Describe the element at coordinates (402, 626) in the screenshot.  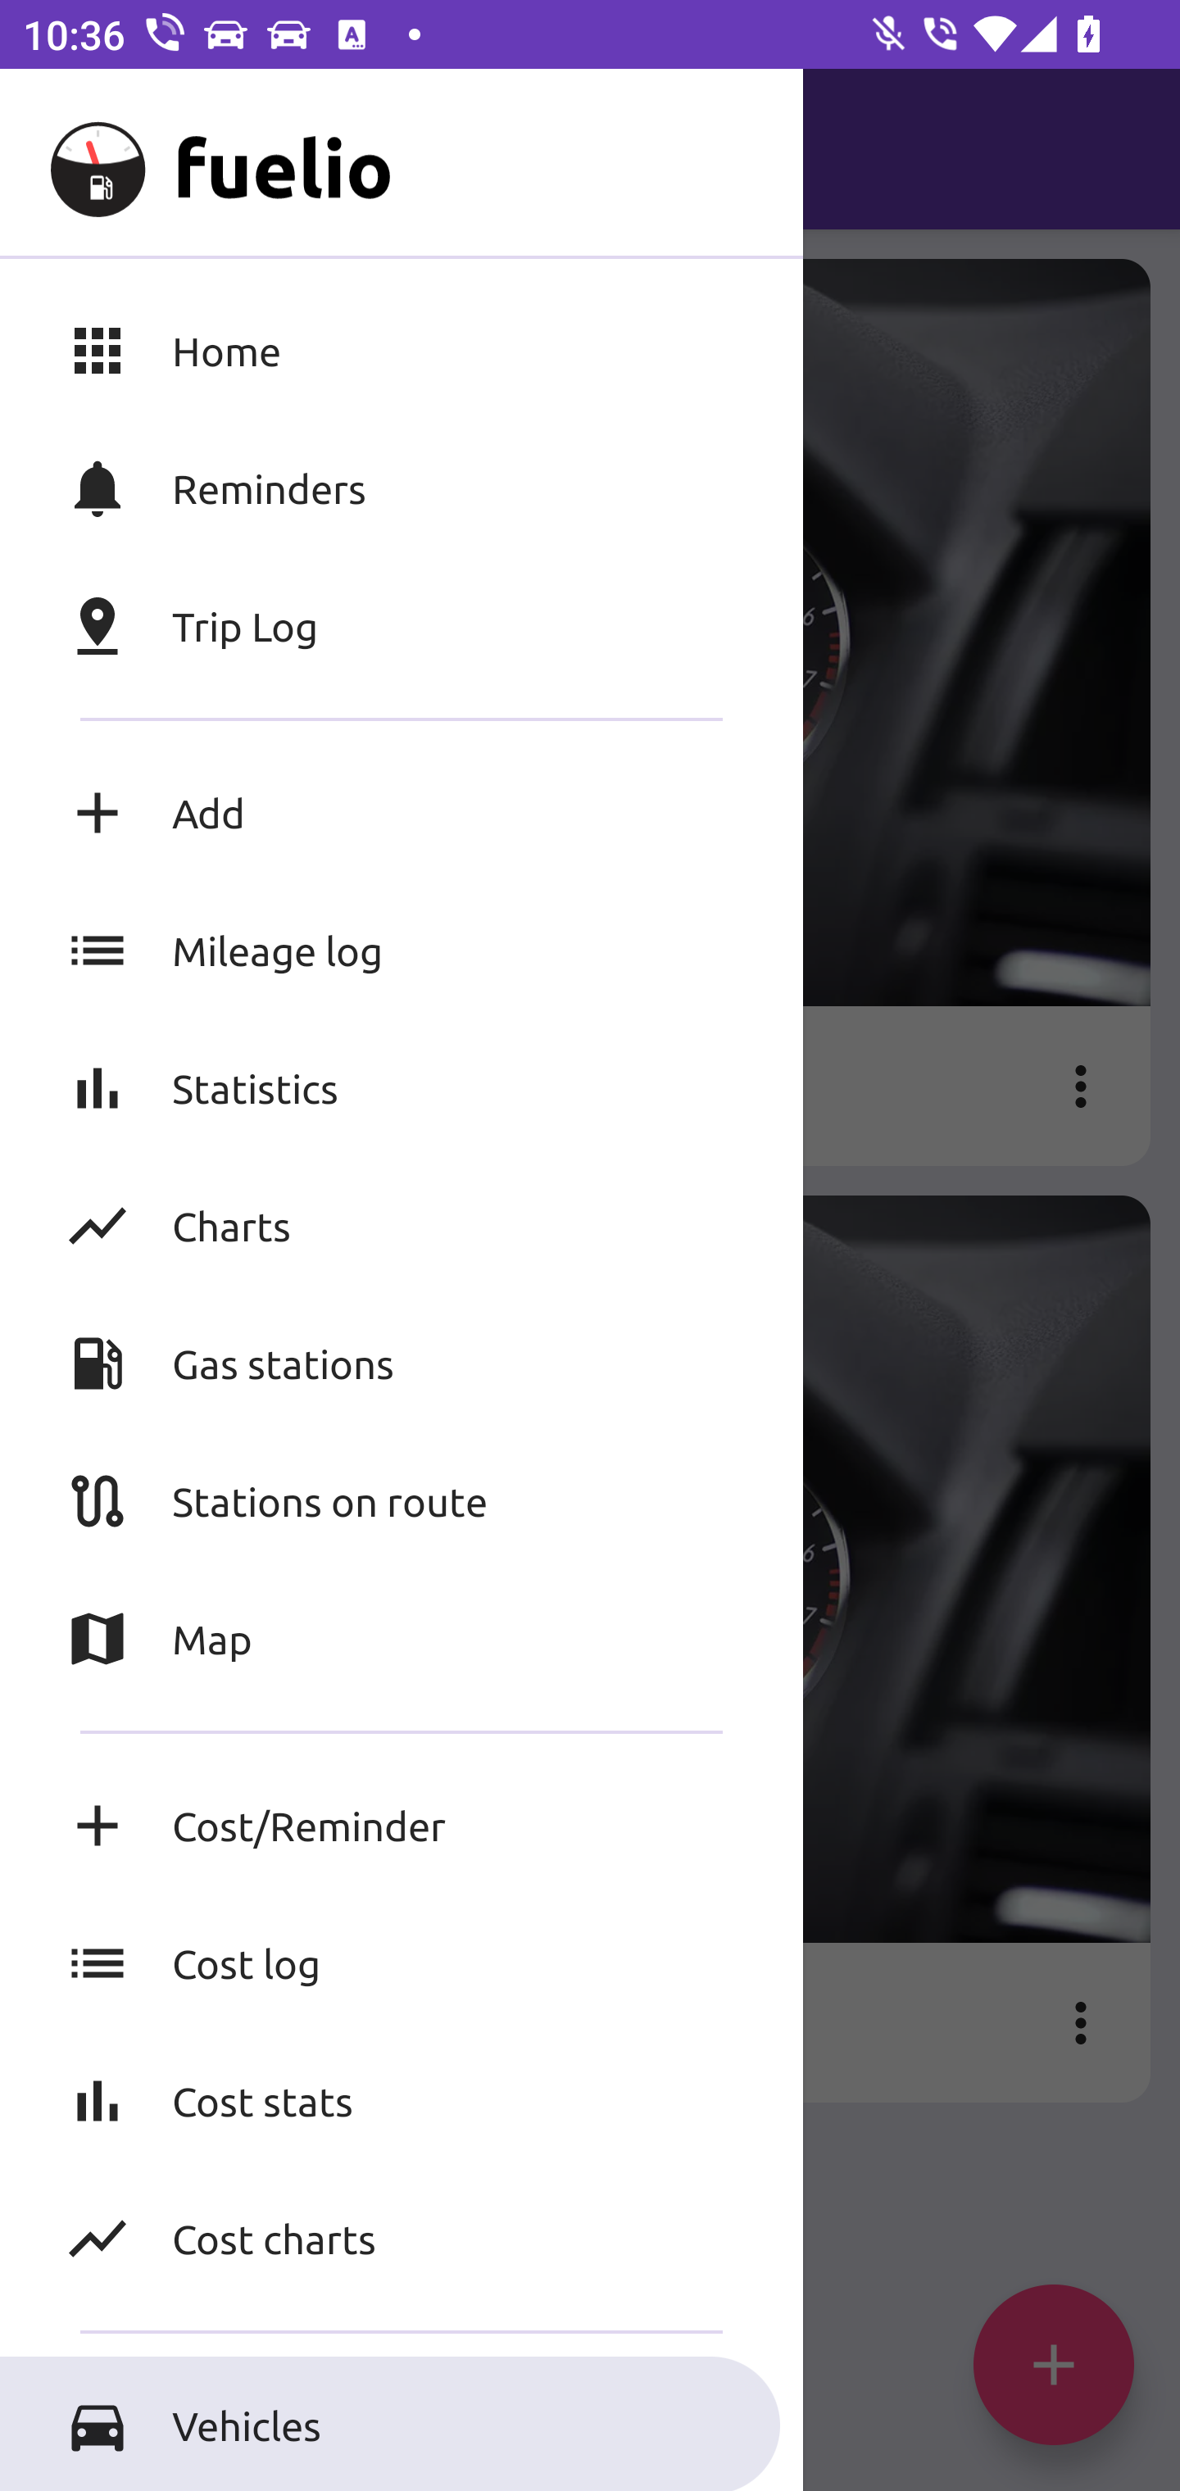
I see `Trip Log` at that location.